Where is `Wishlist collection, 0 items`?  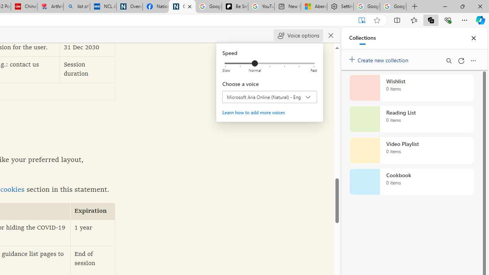 Wishlist collection, 0 items is located at coordinates (411, 88).